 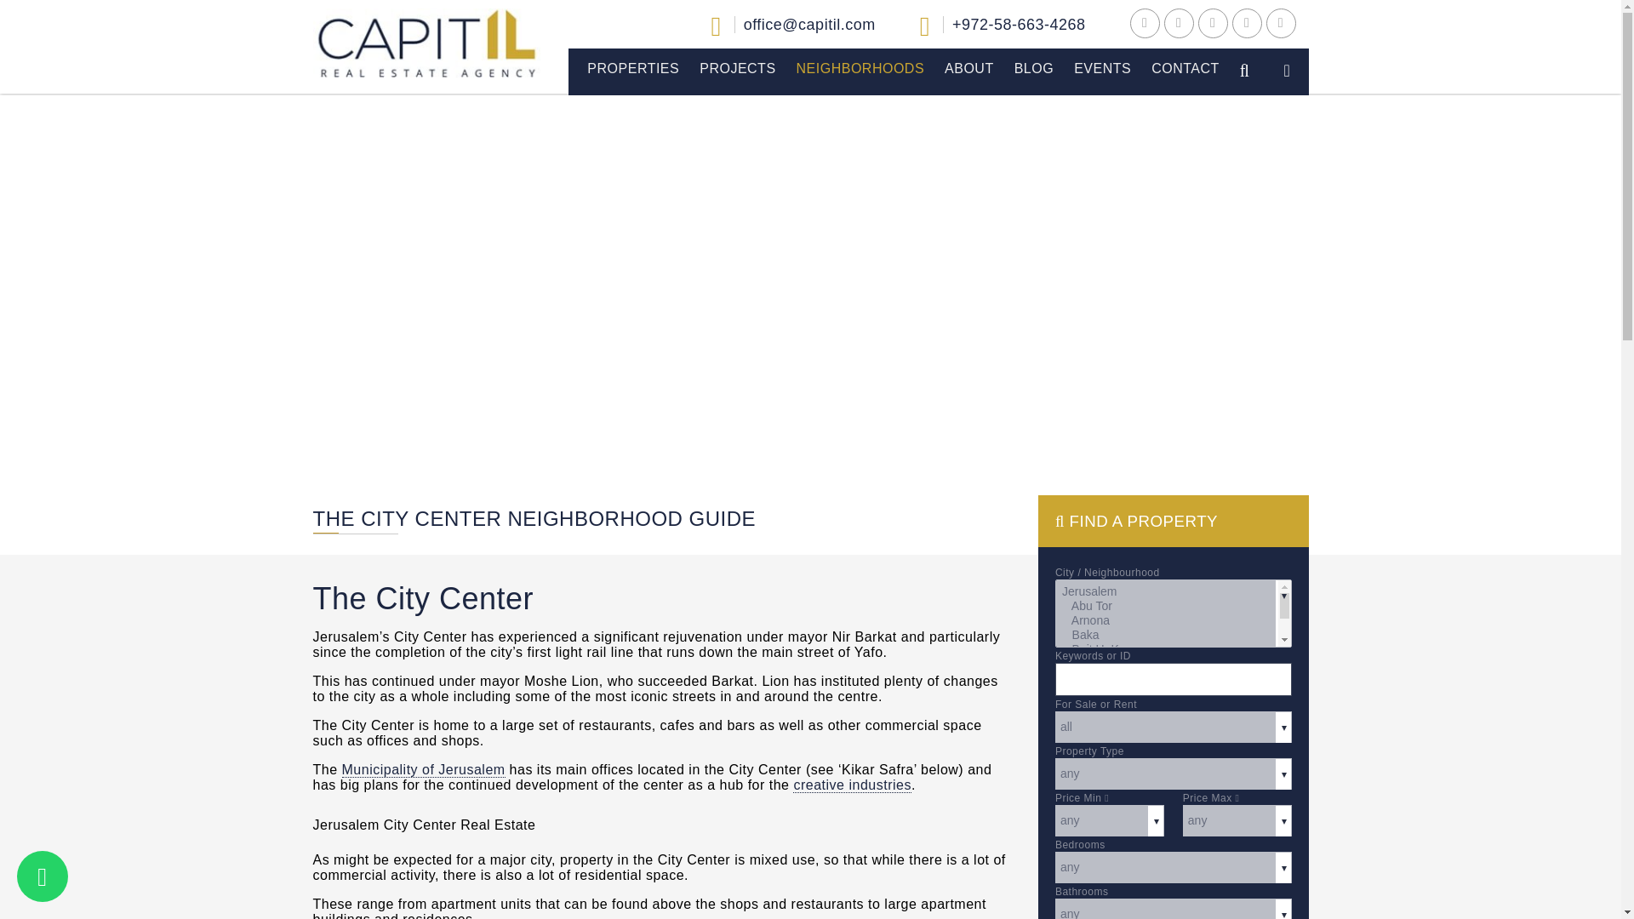 What do you see at coordinates (633, 68) in the screenshot?
I see `PROPERTIES` at bounding box center [633, 68].